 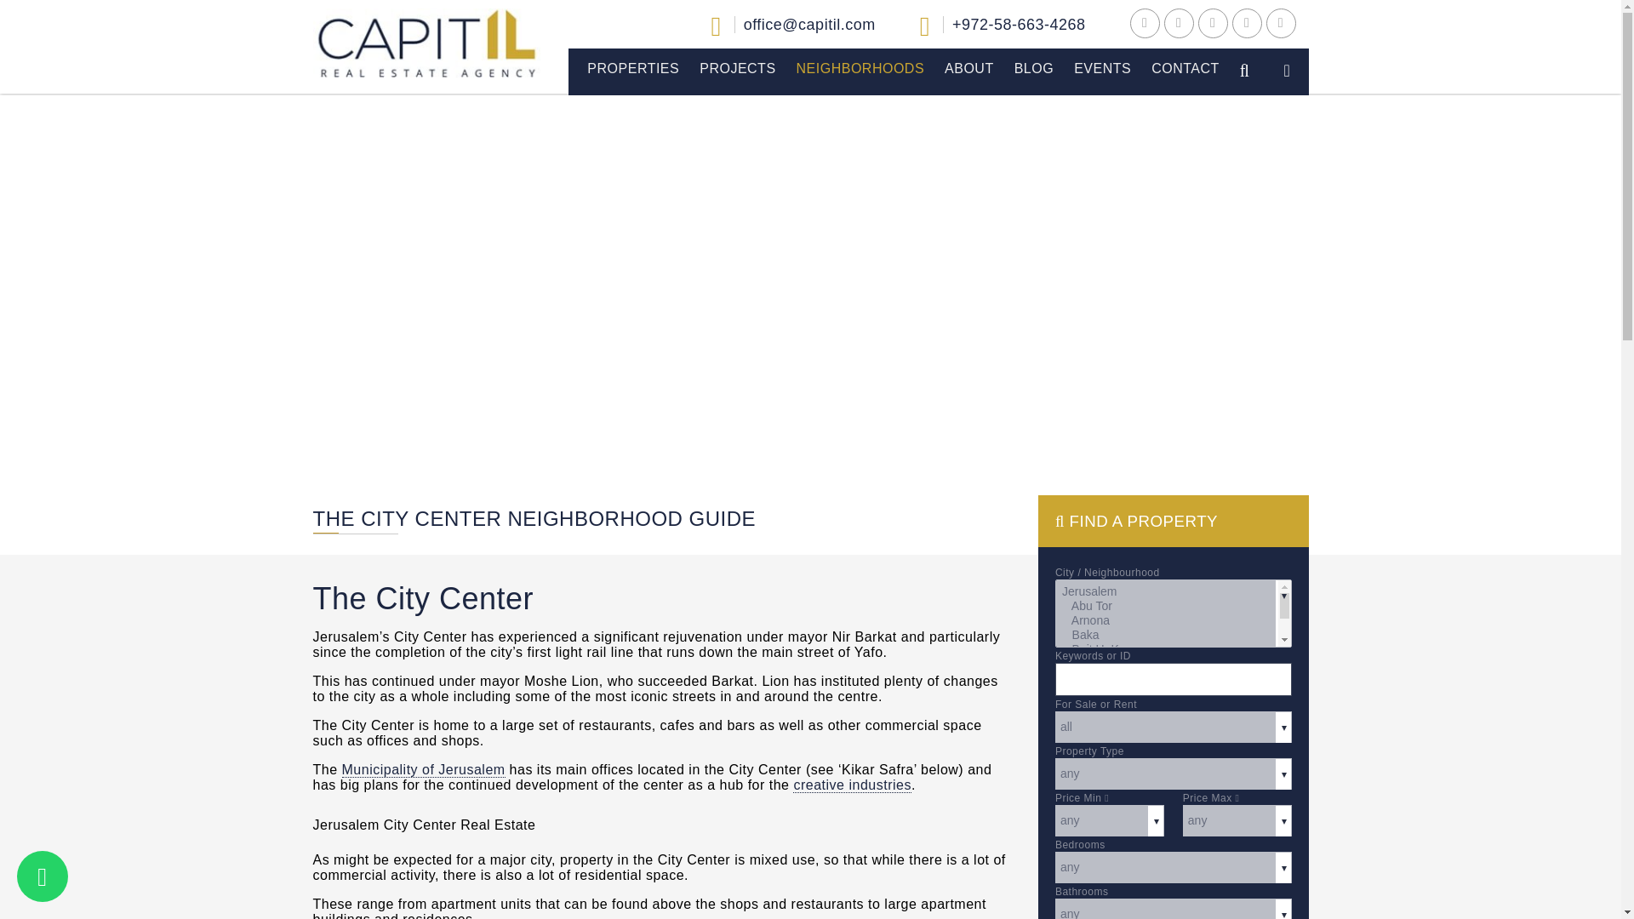 What do you see at coordinates (633, 68) in the screenshot?
I see `PROPERTIES` at bounding box center [633, 68].